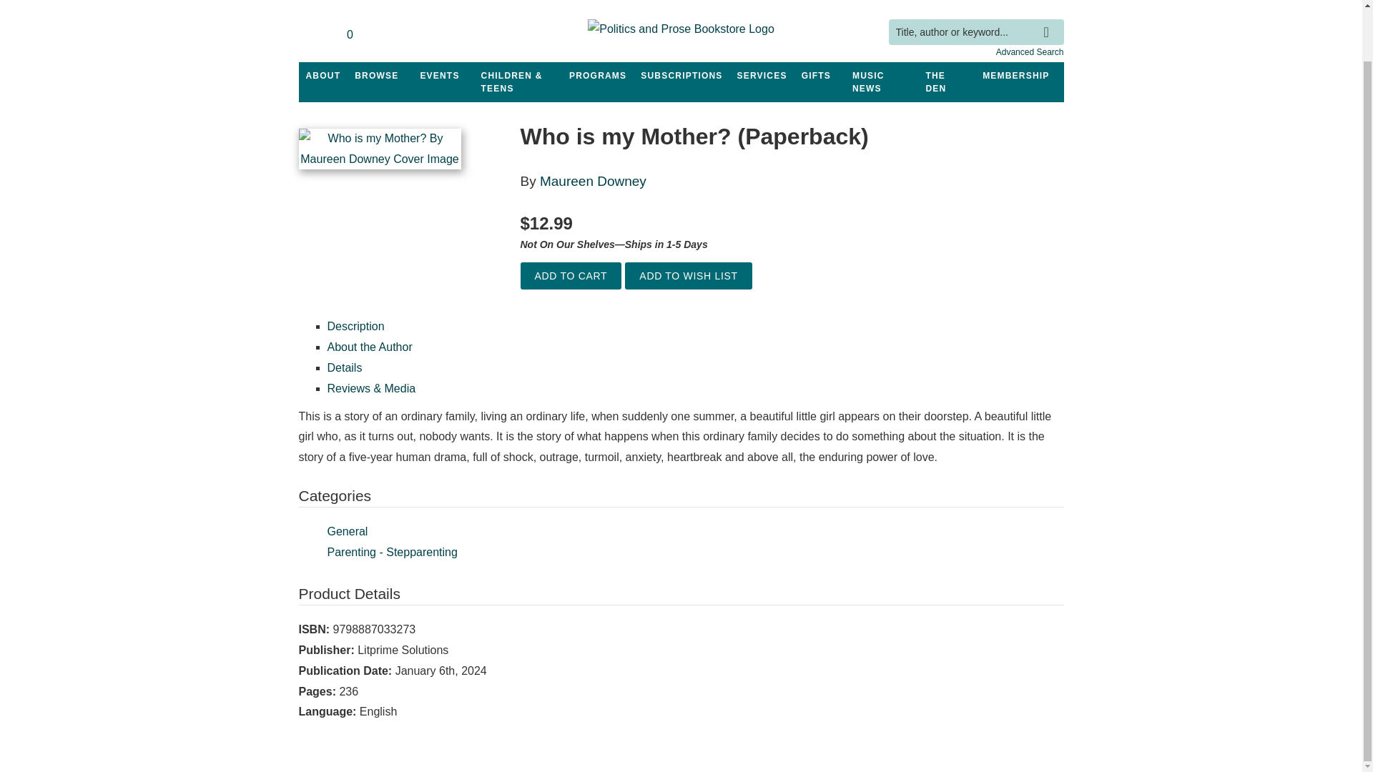  What do you see at coordinates (762, 76) in the screenshot?
I see `SERVICES` at bounding box center [762, 76].